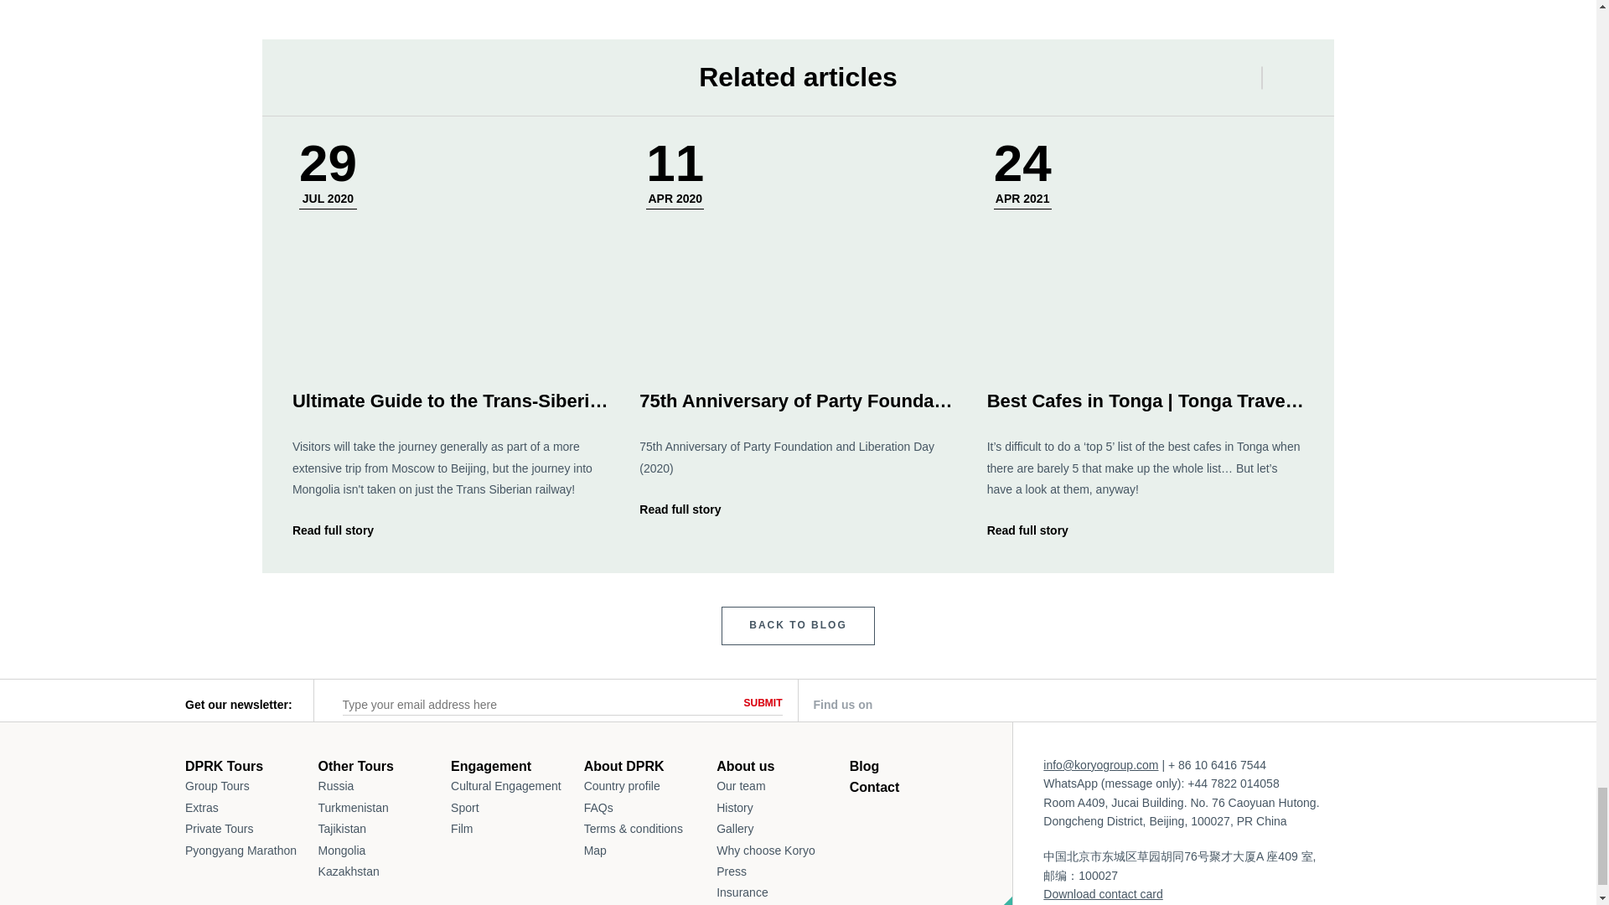 This screenshot has height=905, width=1609. Describe the element at coordinates (1111, 705) in the screenshot. I see `Instagram` at that location.